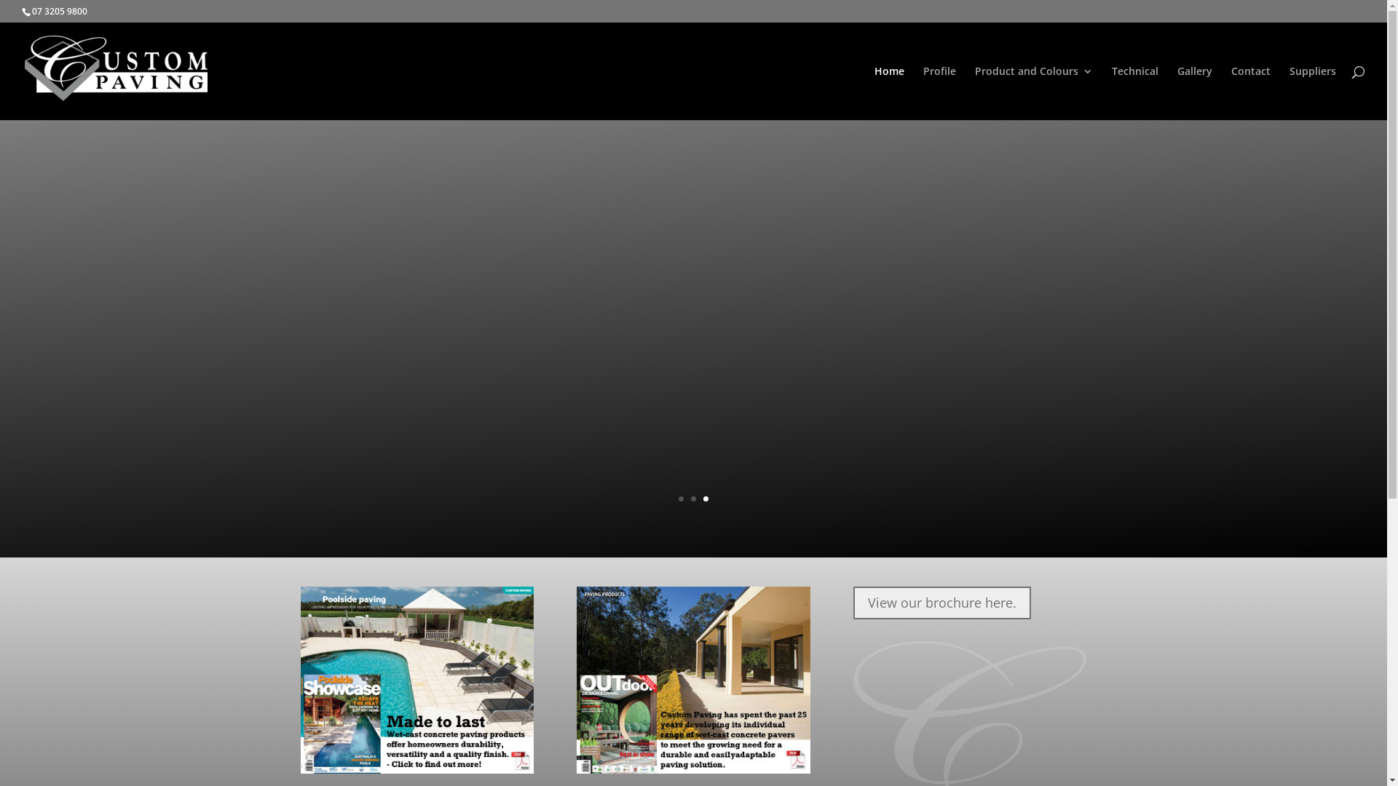 This screenshot has height=786, width=1398. What do you see at coordinates (942, 603) in the screenshot?
I see `View our brochure here.` at bounding box center [942, 603].